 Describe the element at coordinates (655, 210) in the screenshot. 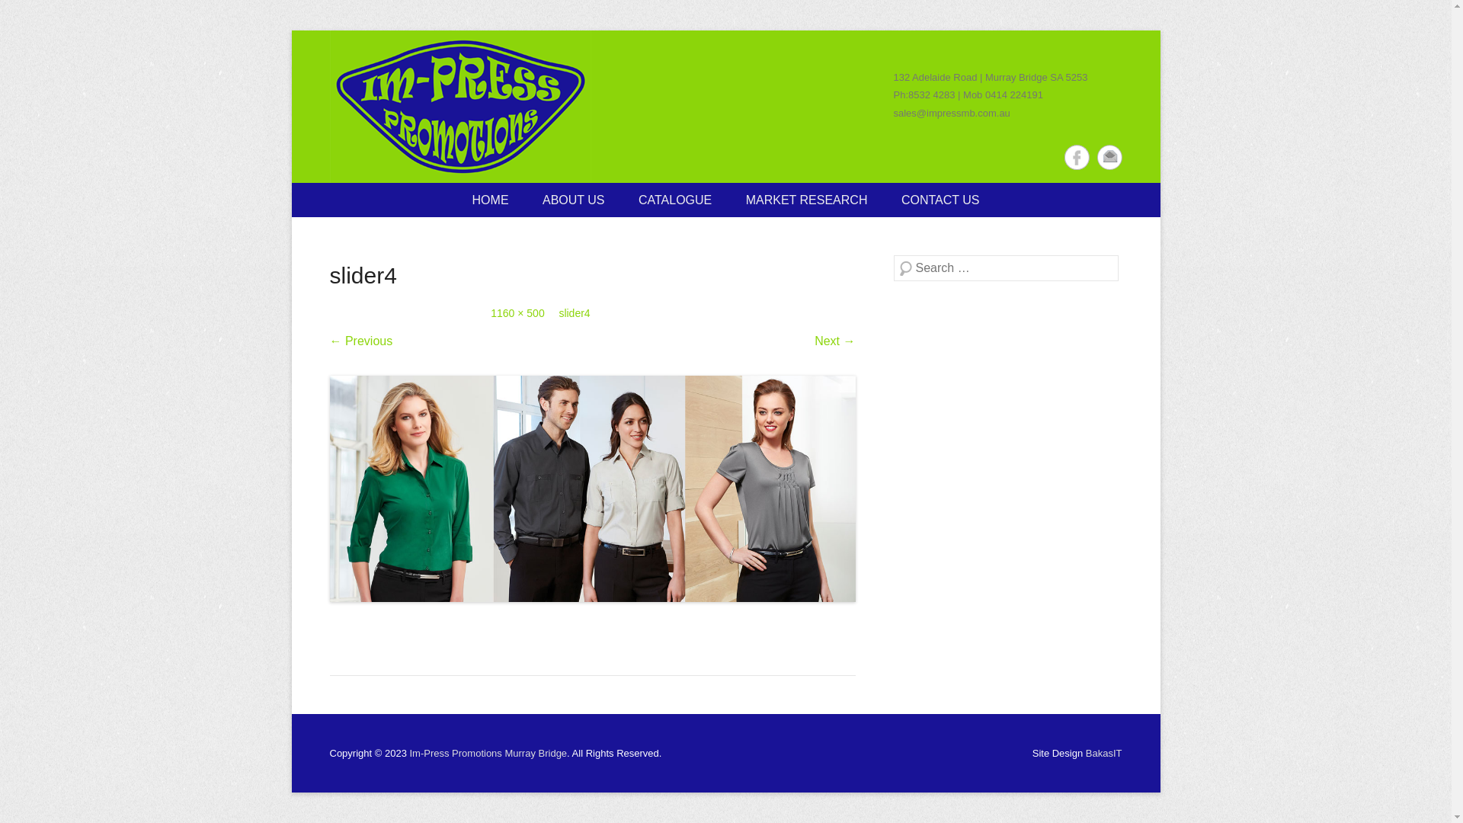

I see `Im-Press Promotions Murray Bridge` at that location.